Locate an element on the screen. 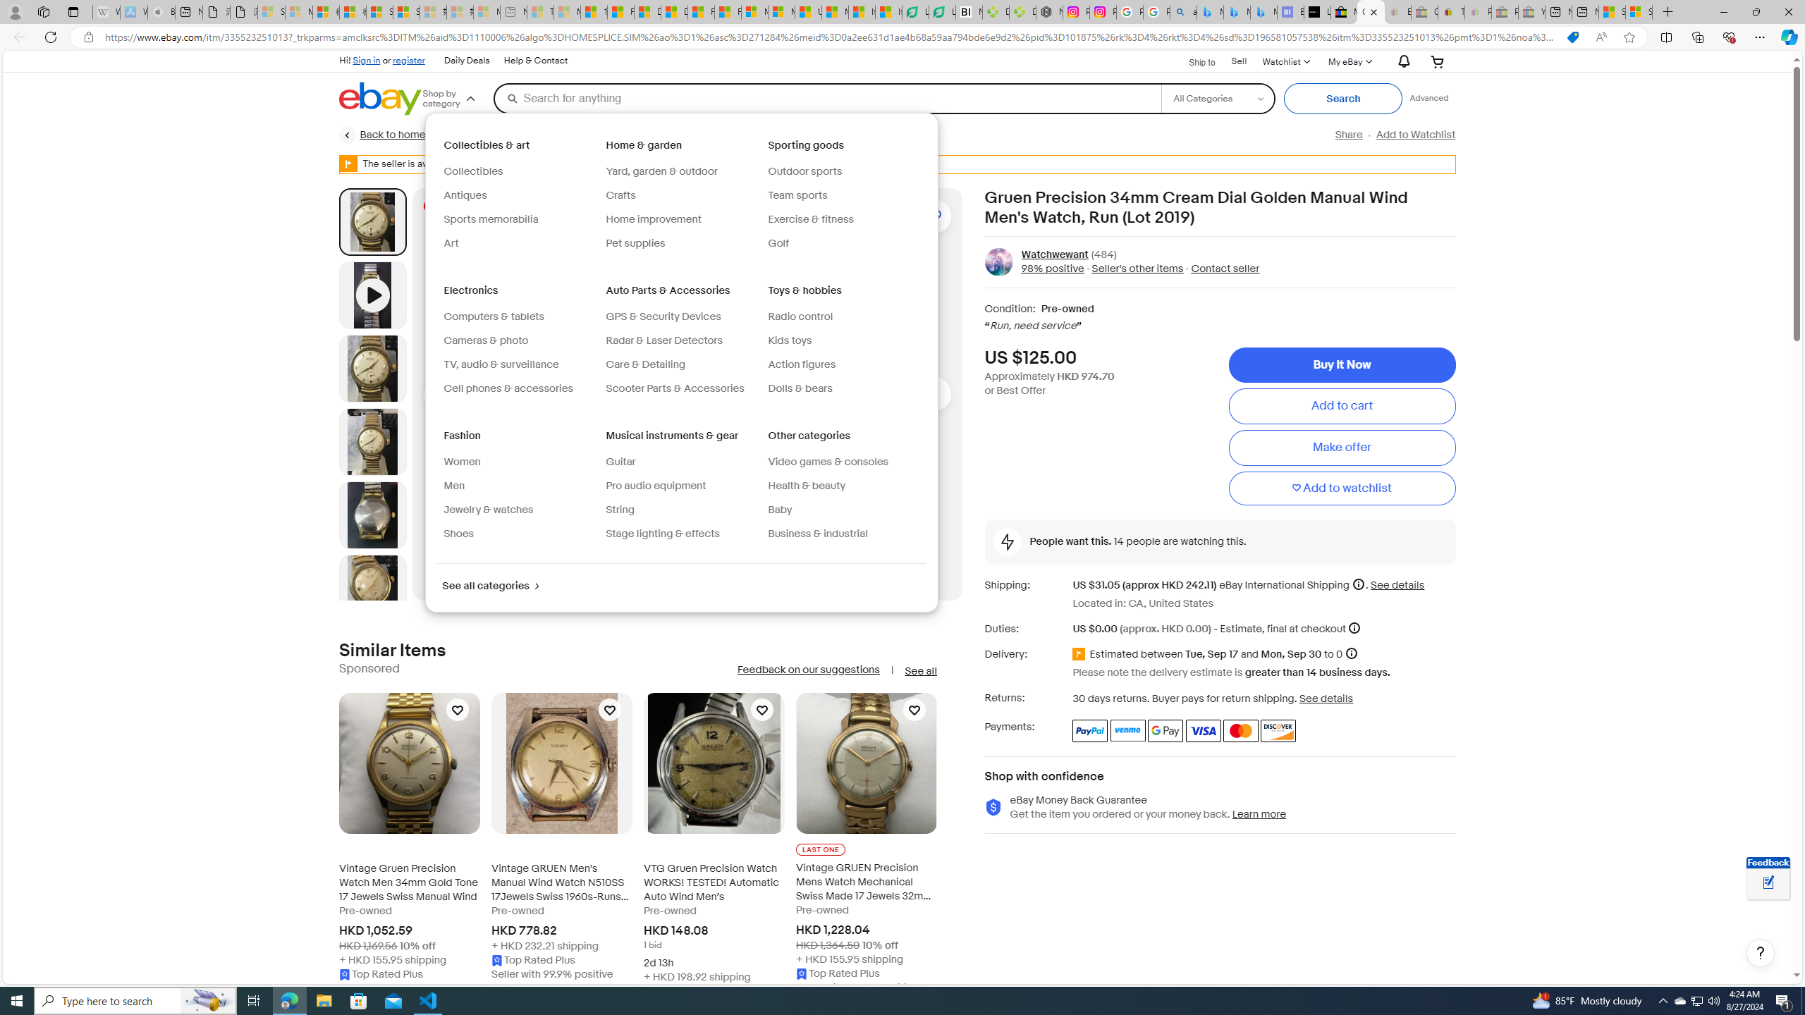 The width and height of the screenshot is (1805, 1015). See all is located at coordinates (920, 671).